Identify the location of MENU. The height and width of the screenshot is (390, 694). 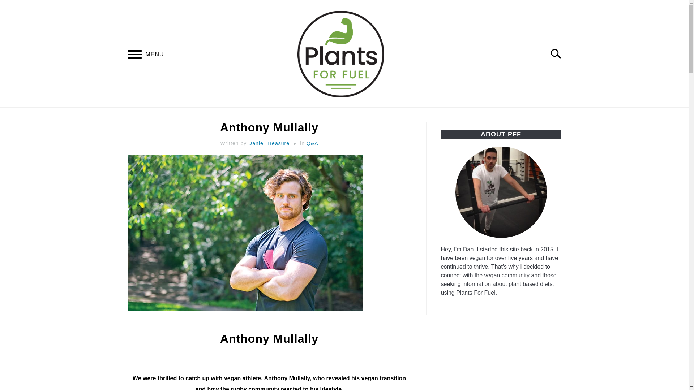
(134, 55).